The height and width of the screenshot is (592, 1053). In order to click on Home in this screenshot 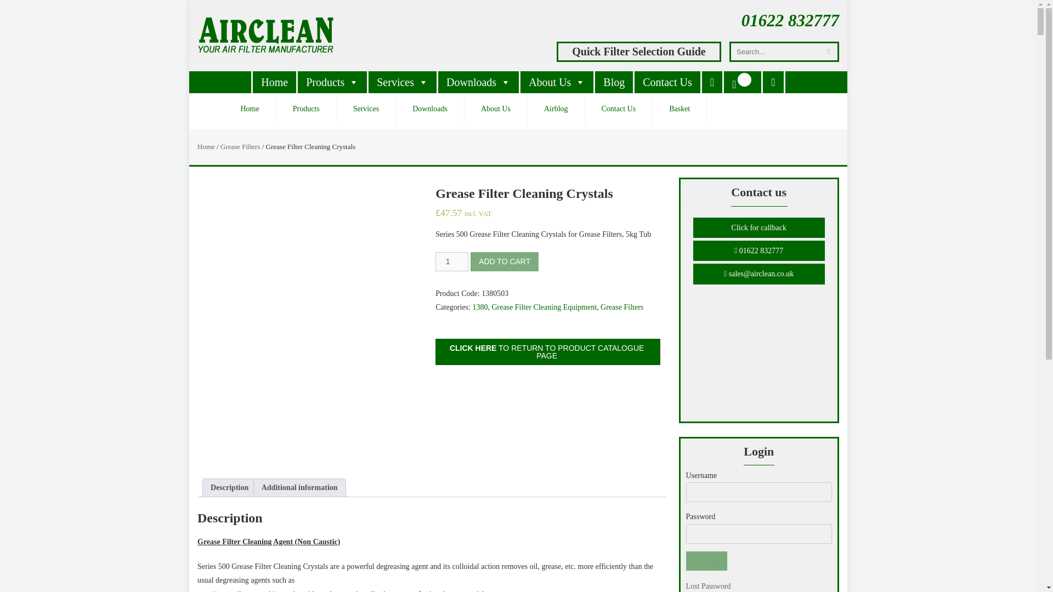, I will do `click(274, 82)`.